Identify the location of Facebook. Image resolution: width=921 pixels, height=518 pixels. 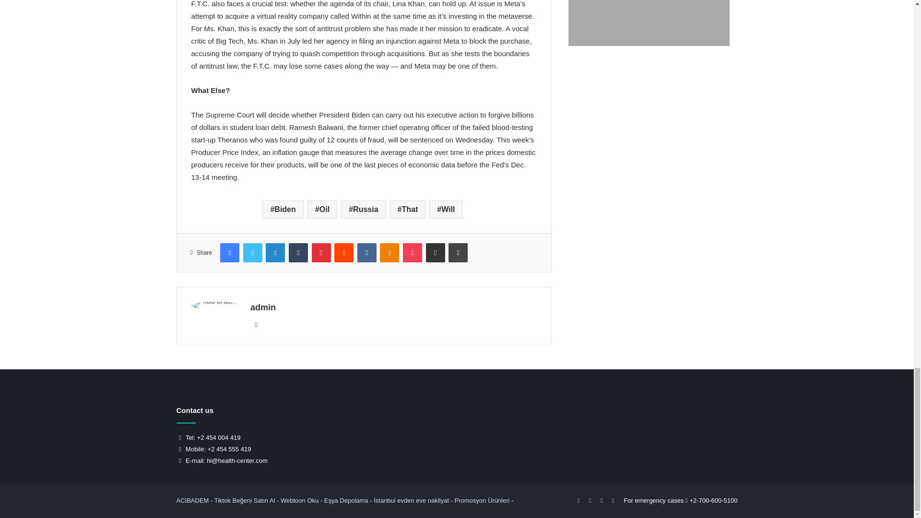
(229, 252).